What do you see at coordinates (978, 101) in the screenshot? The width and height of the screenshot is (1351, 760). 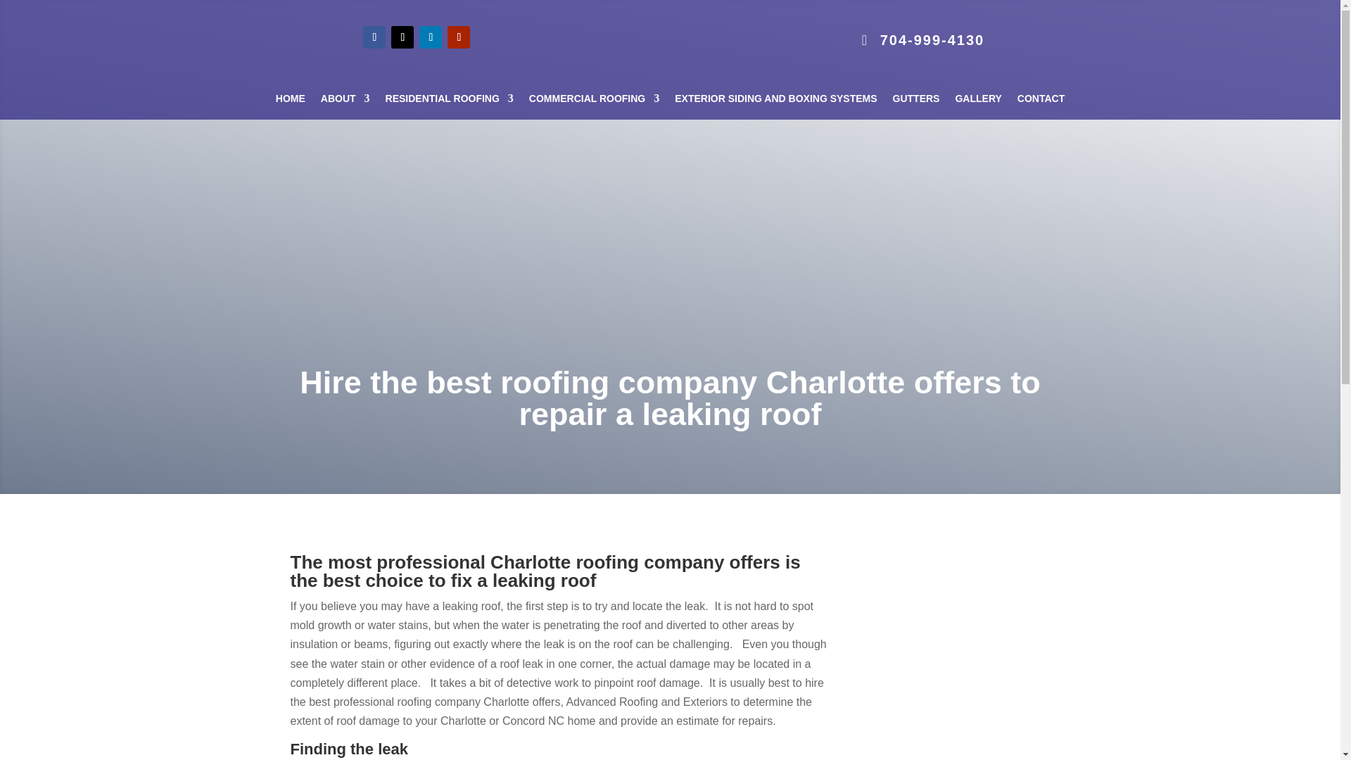 I see `GALLERY` at bounding box center [978, 101].